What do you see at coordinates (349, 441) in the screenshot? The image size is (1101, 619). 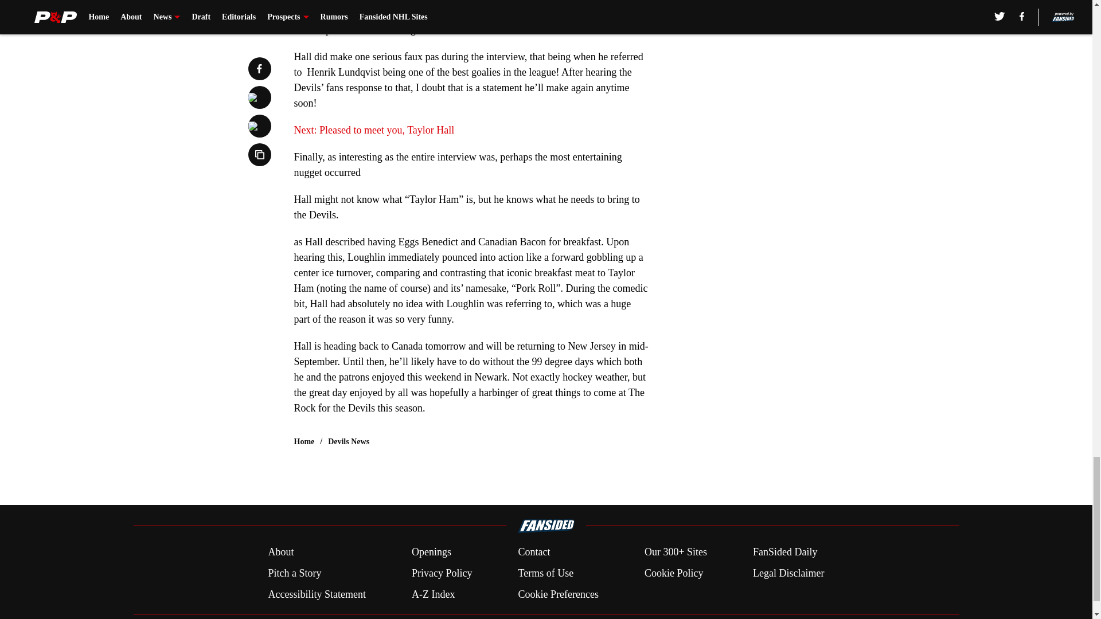 I see `Devils News` at bounding box center [349, 441].